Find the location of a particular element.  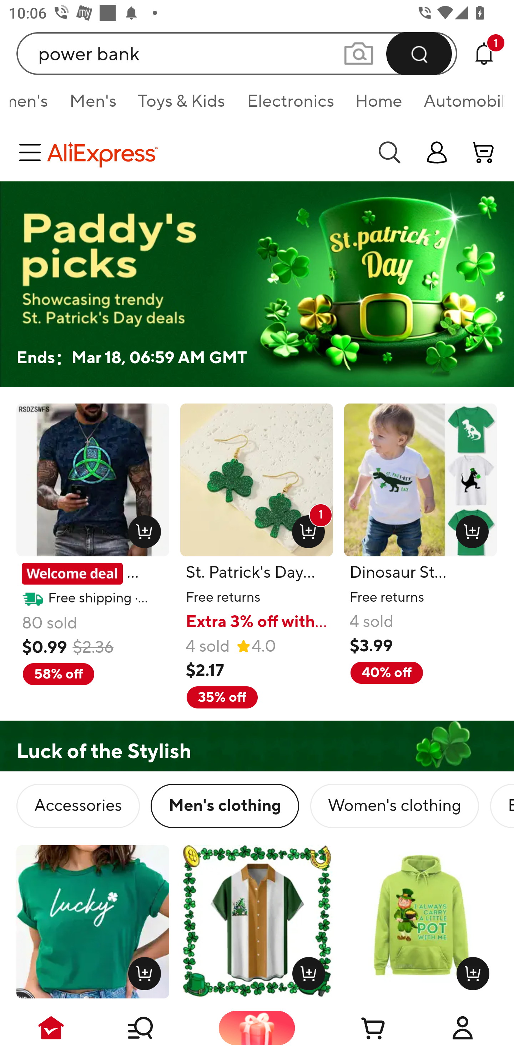

shop is located at coordinates (437, 152).